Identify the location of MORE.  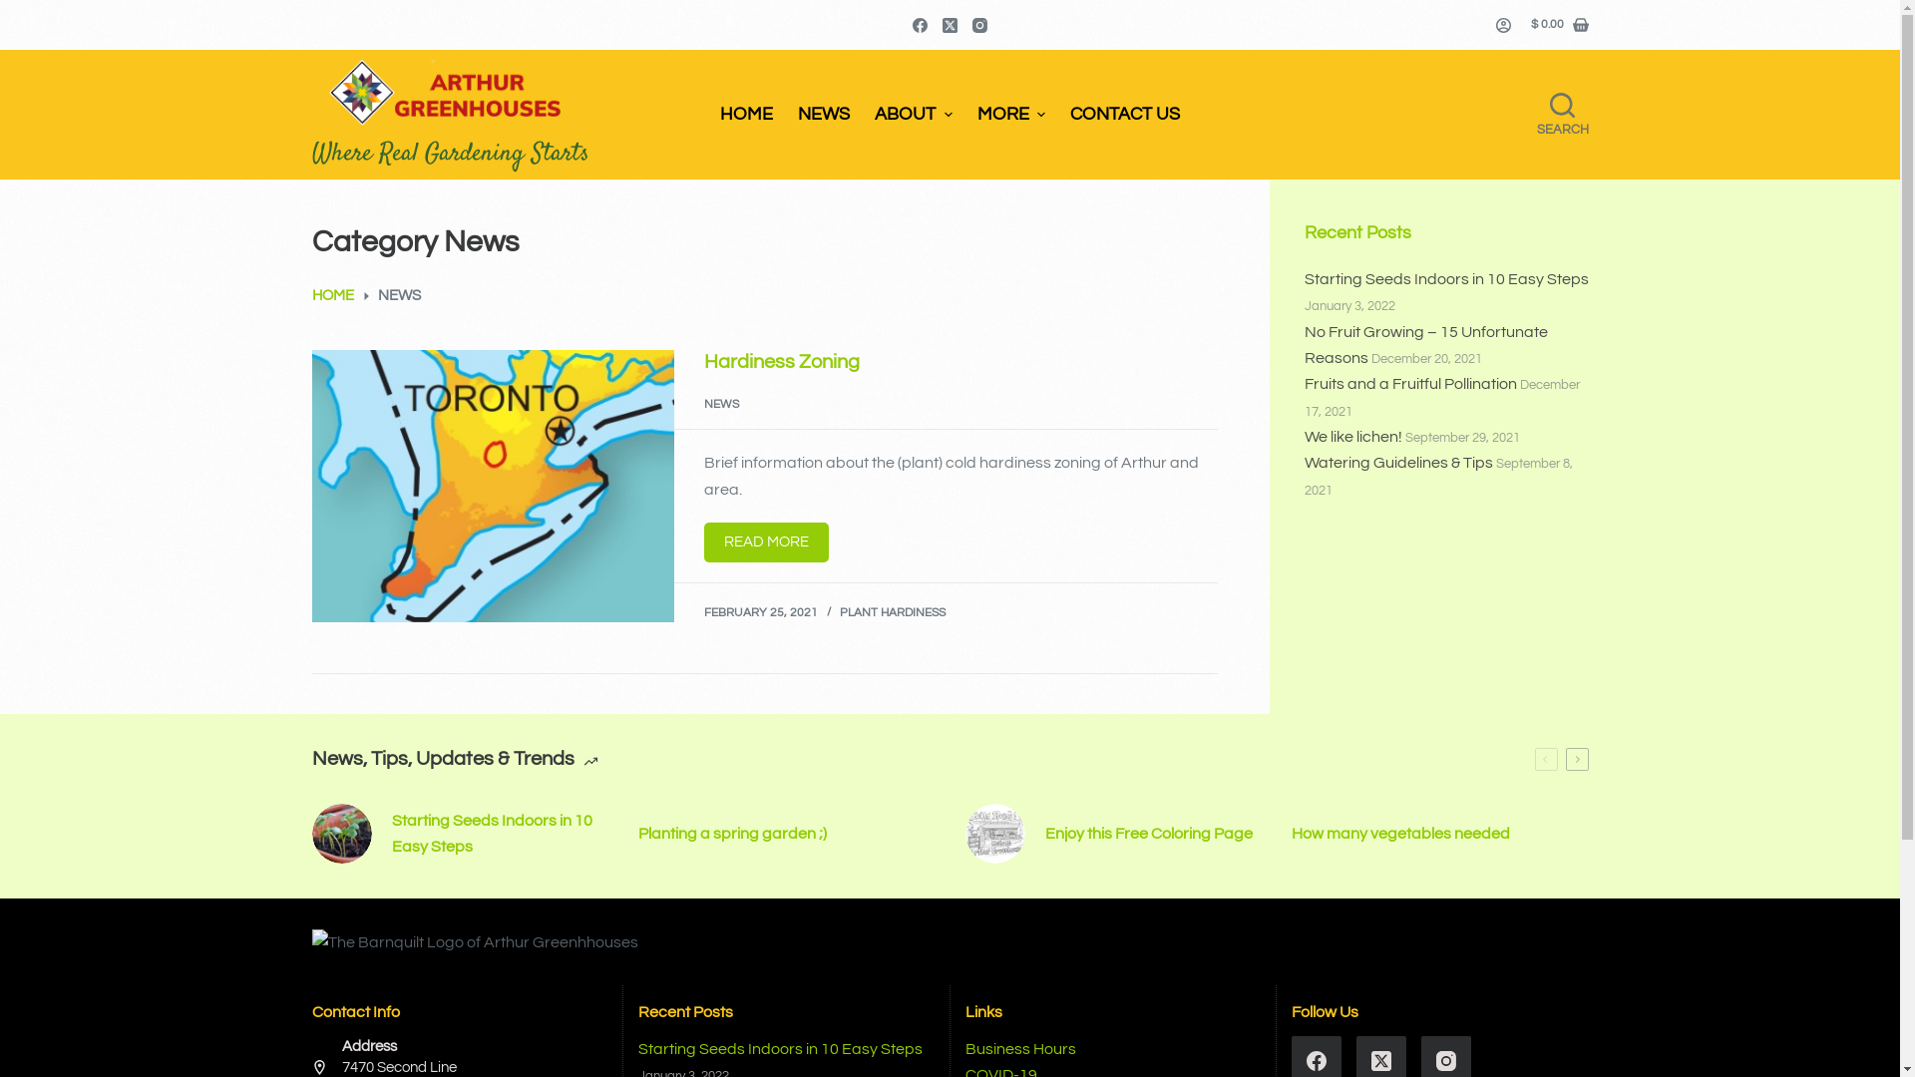
(1011, 115).